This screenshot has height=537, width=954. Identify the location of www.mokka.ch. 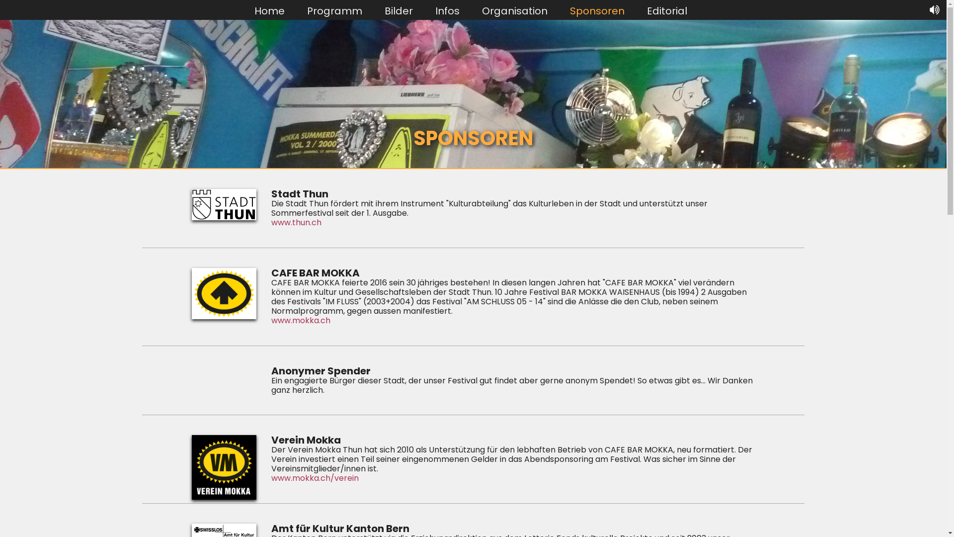
(513, 320).